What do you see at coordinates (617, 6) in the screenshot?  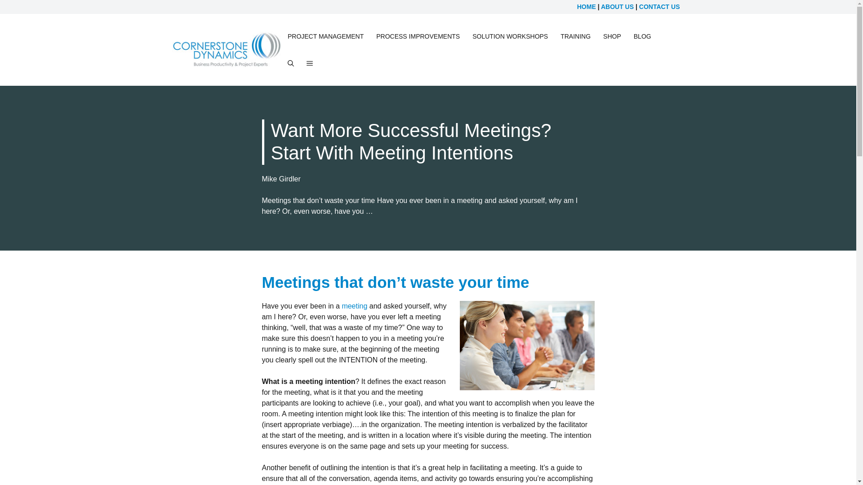 I see `ABOUT US` at bounding box center [617, 6].